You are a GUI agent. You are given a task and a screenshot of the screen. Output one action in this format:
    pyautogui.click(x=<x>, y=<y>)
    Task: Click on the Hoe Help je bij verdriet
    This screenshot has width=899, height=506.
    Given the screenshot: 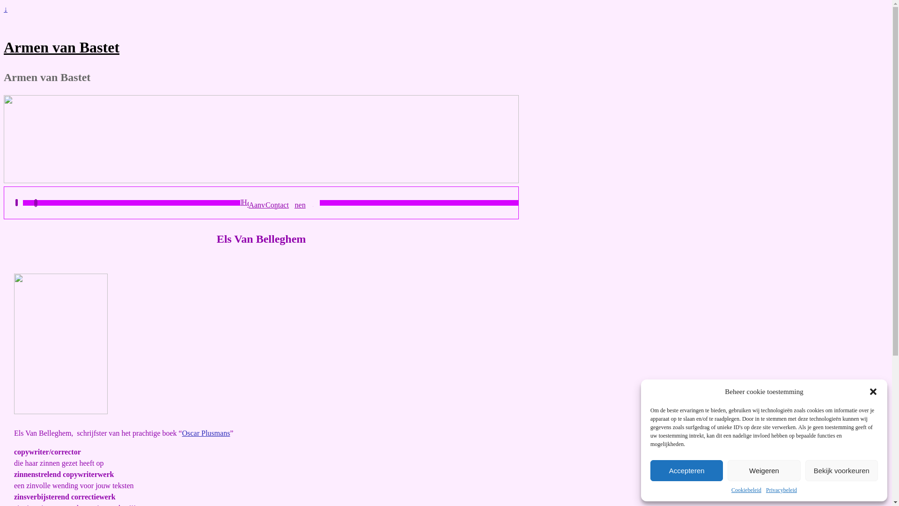 What is the action you would take?
    pyautogui.click(x=280, y=202)
    